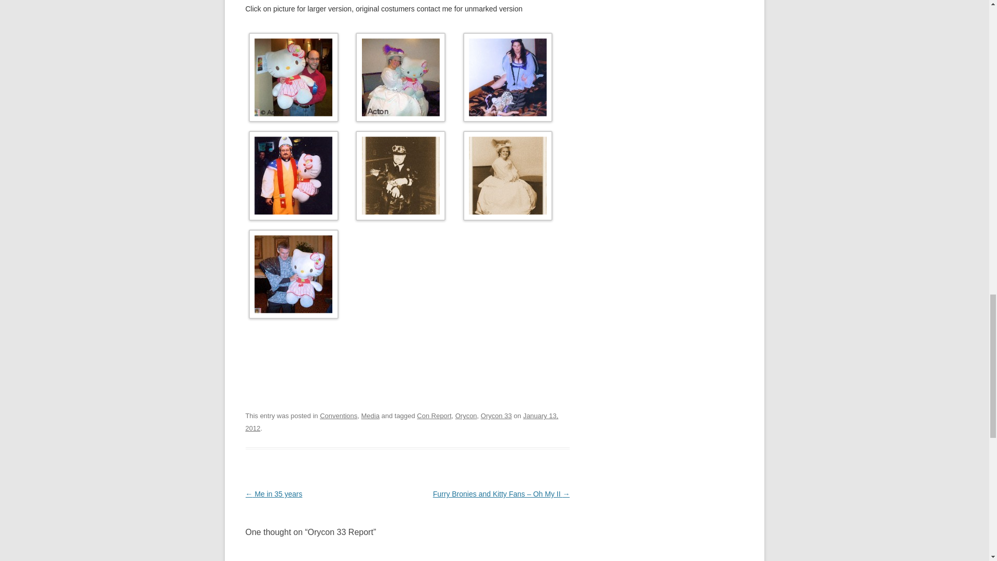 Image resolution: width=997 pixels, height=561 pixels. I want to click on Orycon 33, so click(496, 416).